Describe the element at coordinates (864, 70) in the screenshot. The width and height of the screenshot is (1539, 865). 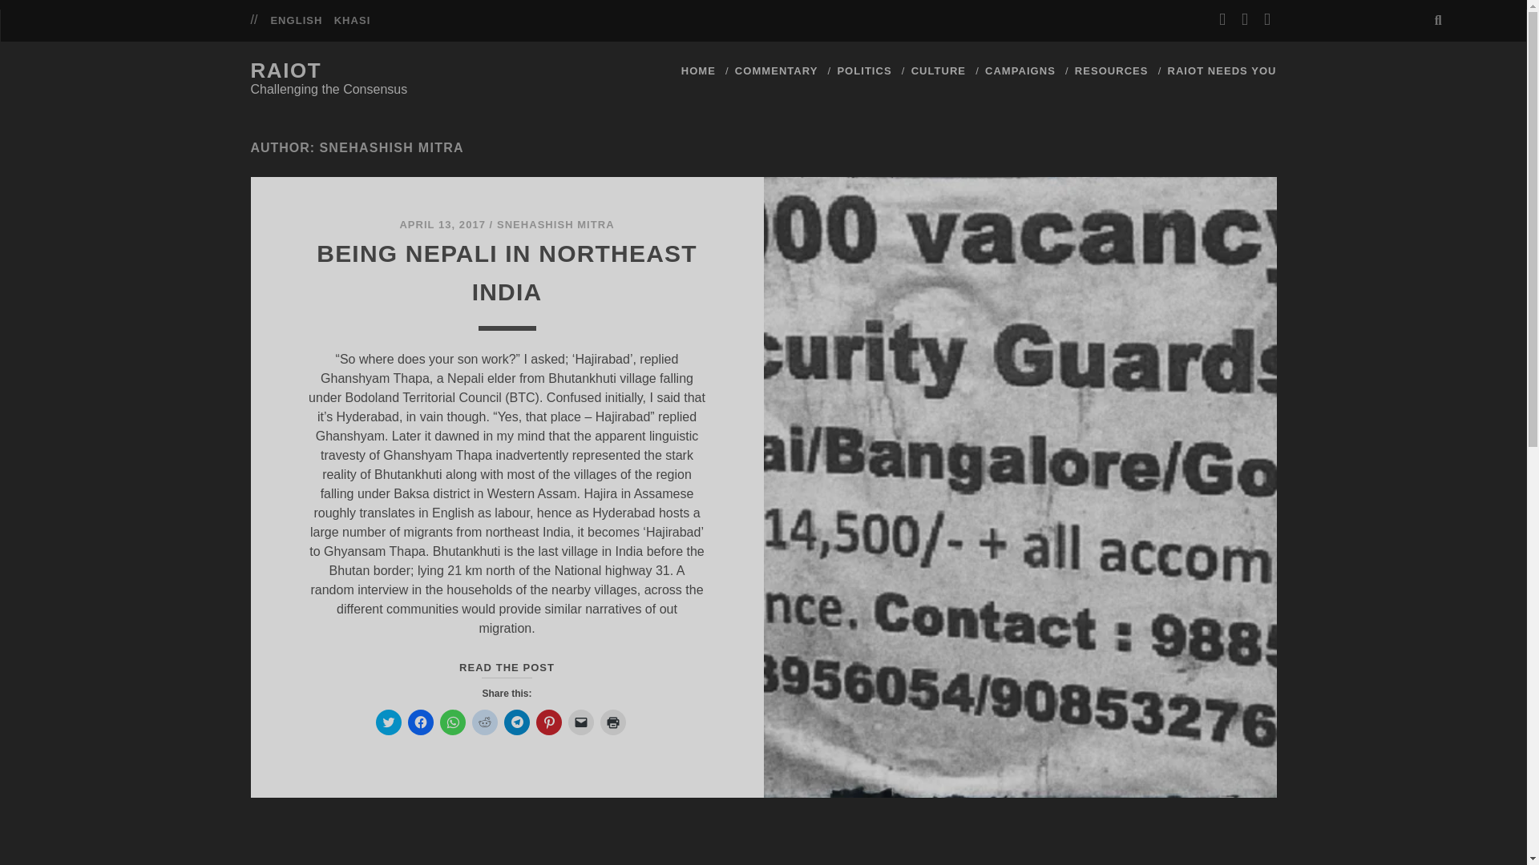
I see `POLITICS` at that location.